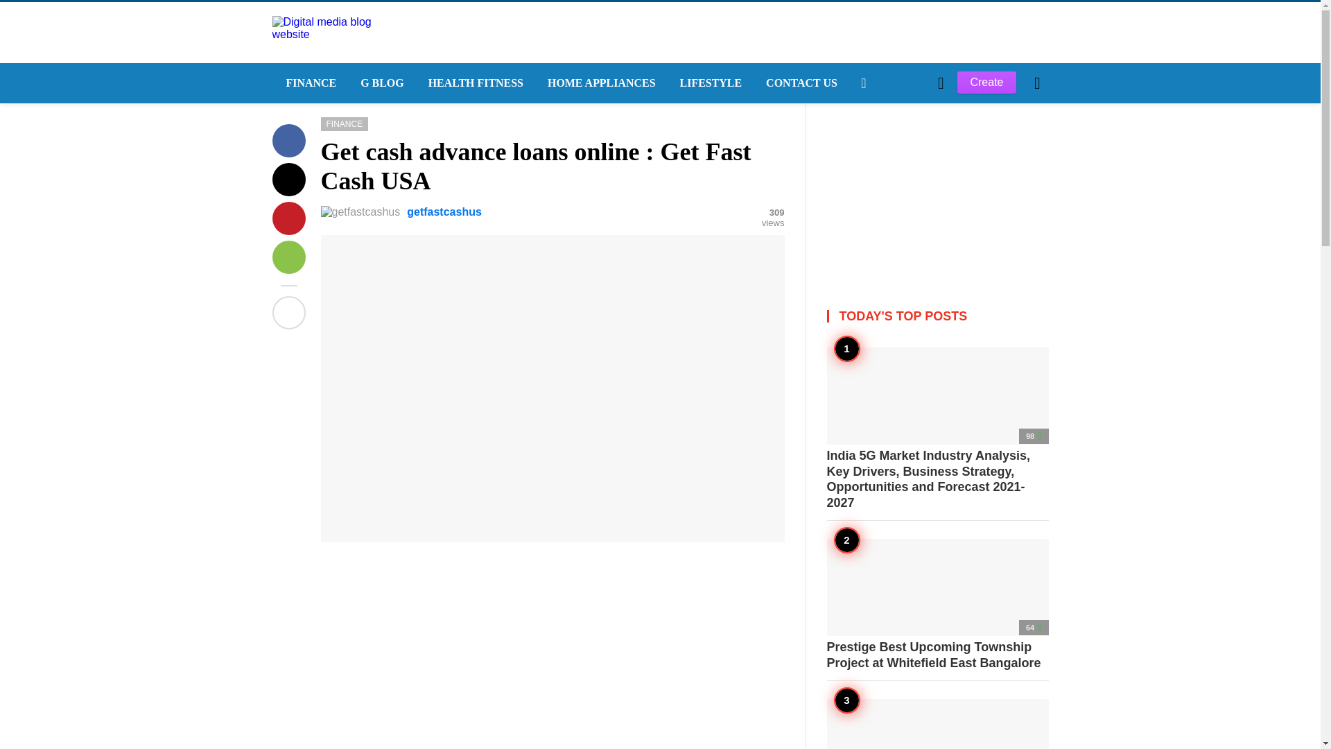 This screenshot has width=1331, height=749. What do you see at coordinates (710, 83) in the screenshot?
I see `LIFESTYLE` at bounding box center [710, 83].